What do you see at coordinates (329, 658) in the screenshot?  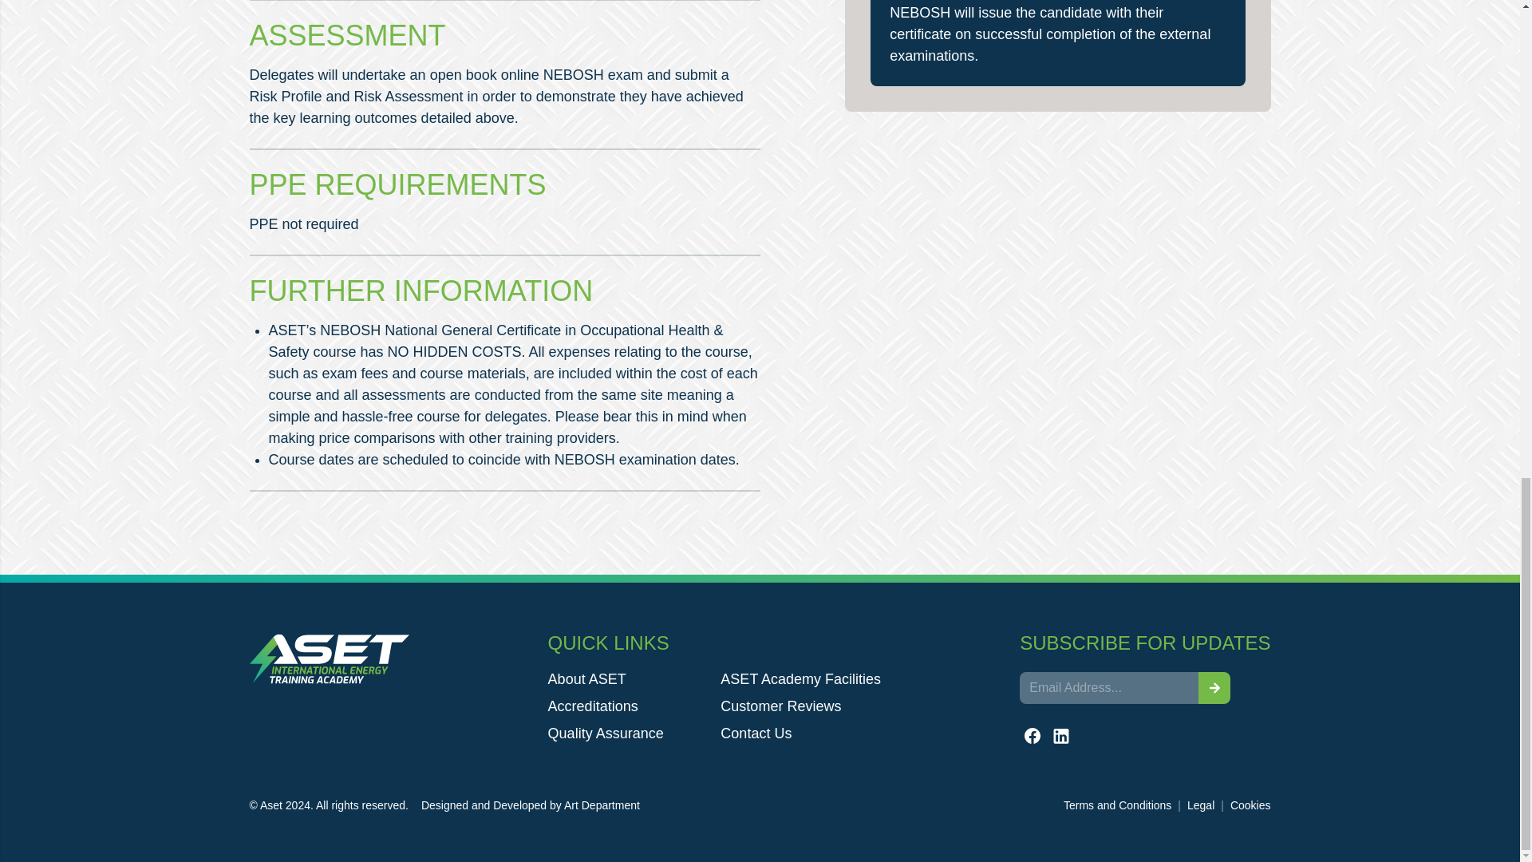 I see `ASET Homepage` at bounding box center [329, 658].